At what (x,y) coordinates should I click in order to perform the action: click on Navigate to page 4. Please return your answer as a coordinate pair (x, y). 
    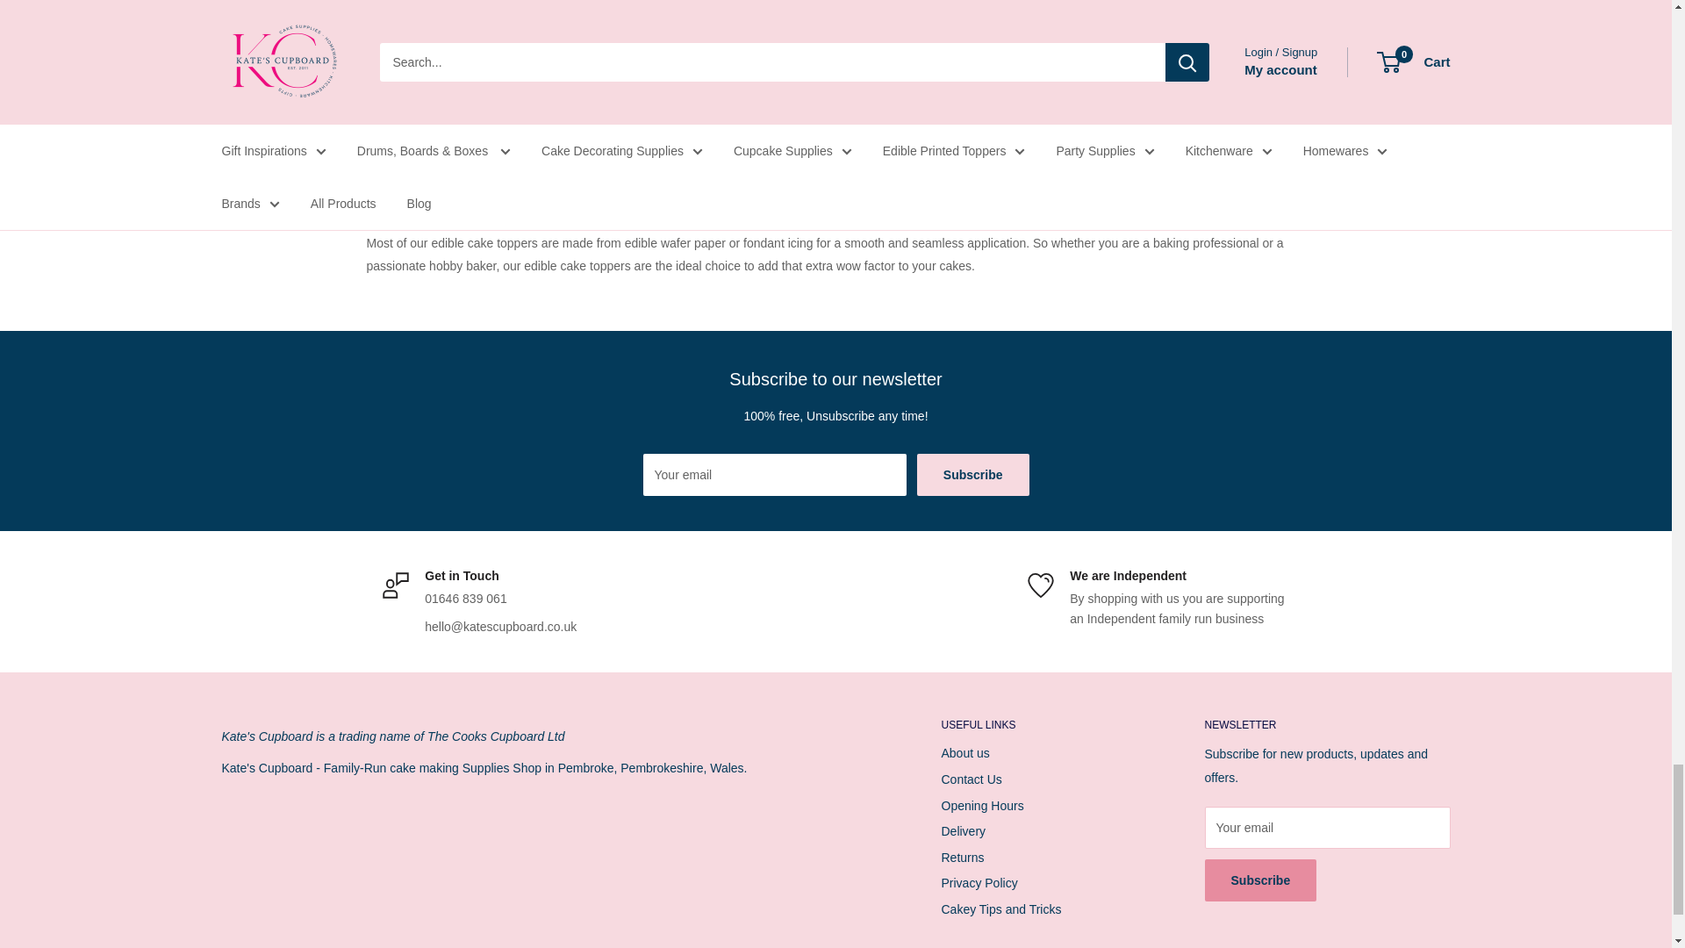
    Looking at the image, I should click on (985, 14).